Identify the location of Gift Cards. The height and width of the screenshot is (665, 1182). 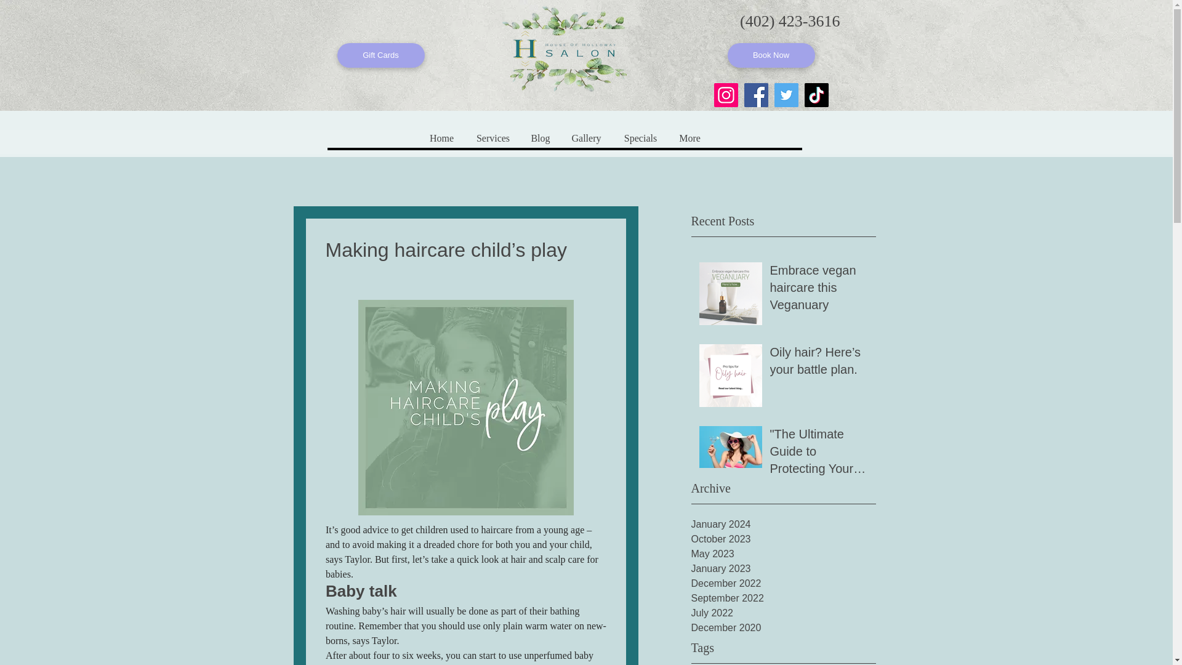
(380, 55).